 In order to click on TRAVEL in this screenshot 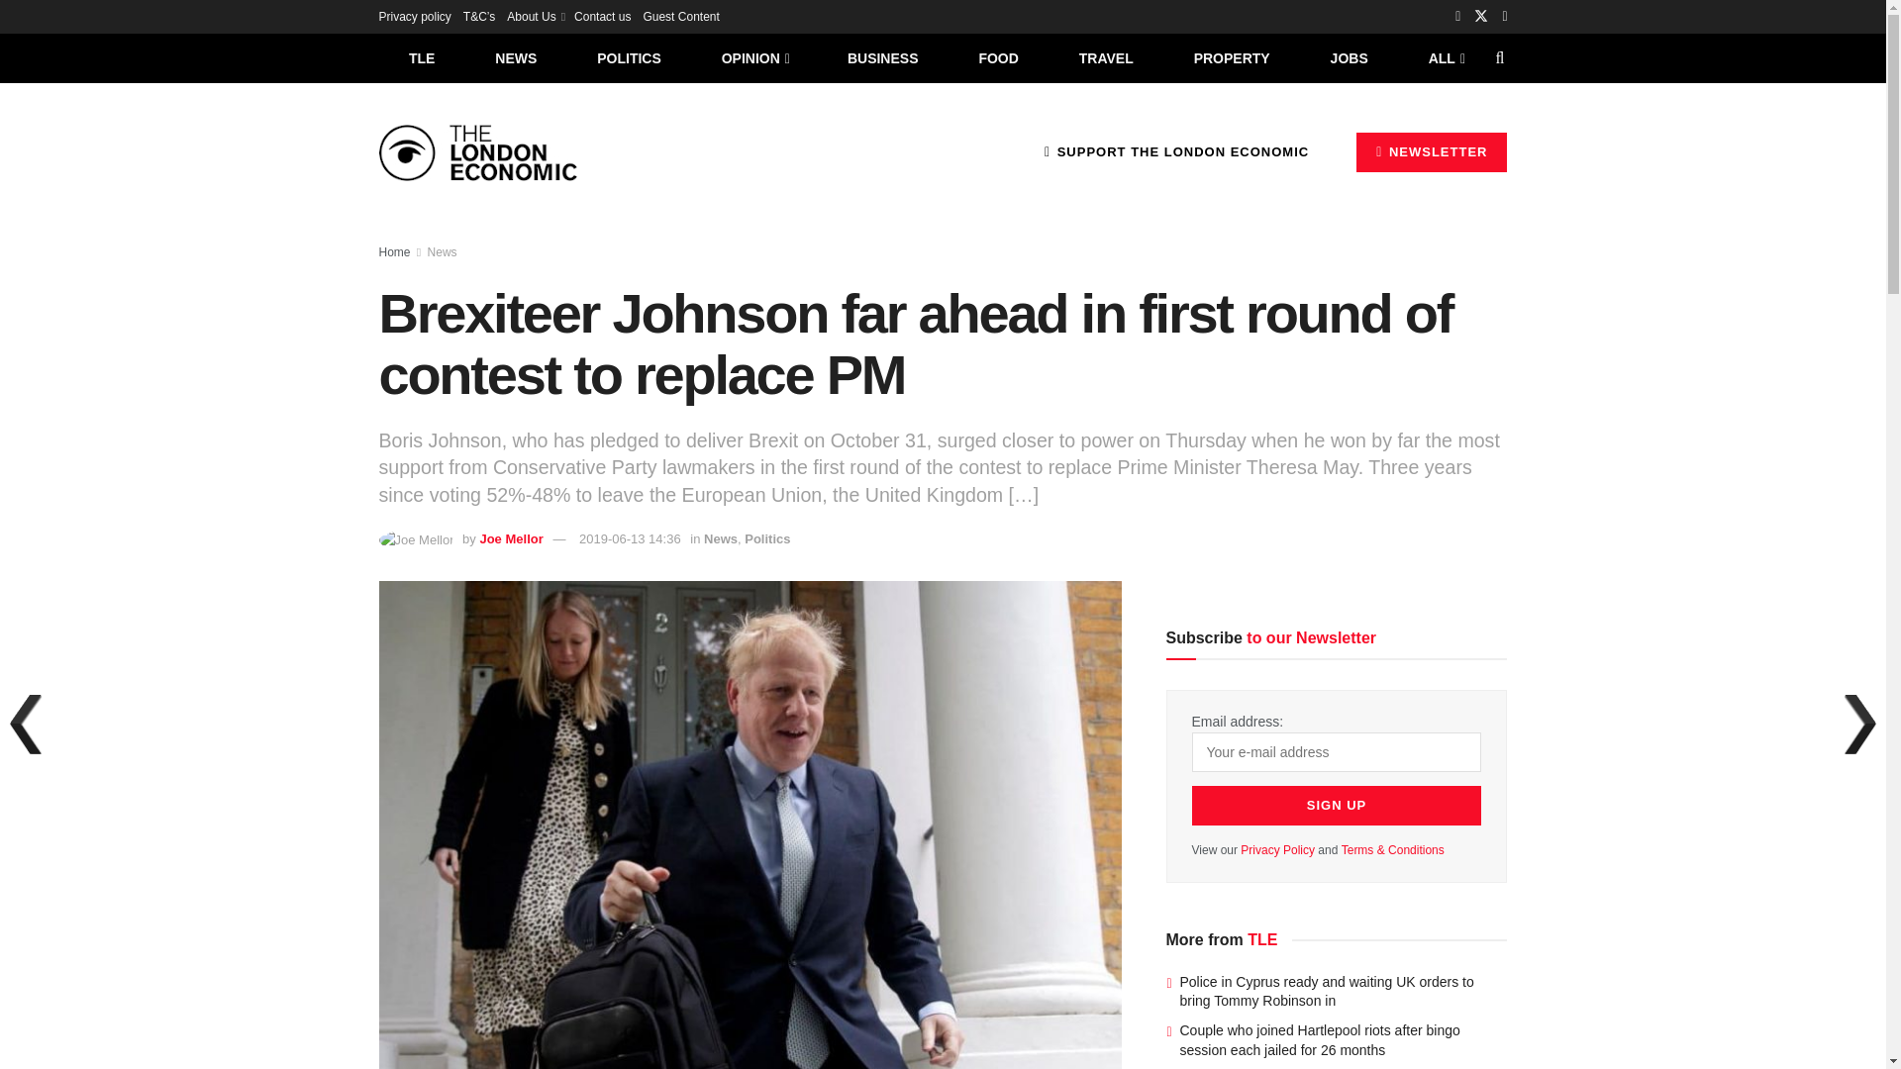, I will do `click(1106, 57)`.